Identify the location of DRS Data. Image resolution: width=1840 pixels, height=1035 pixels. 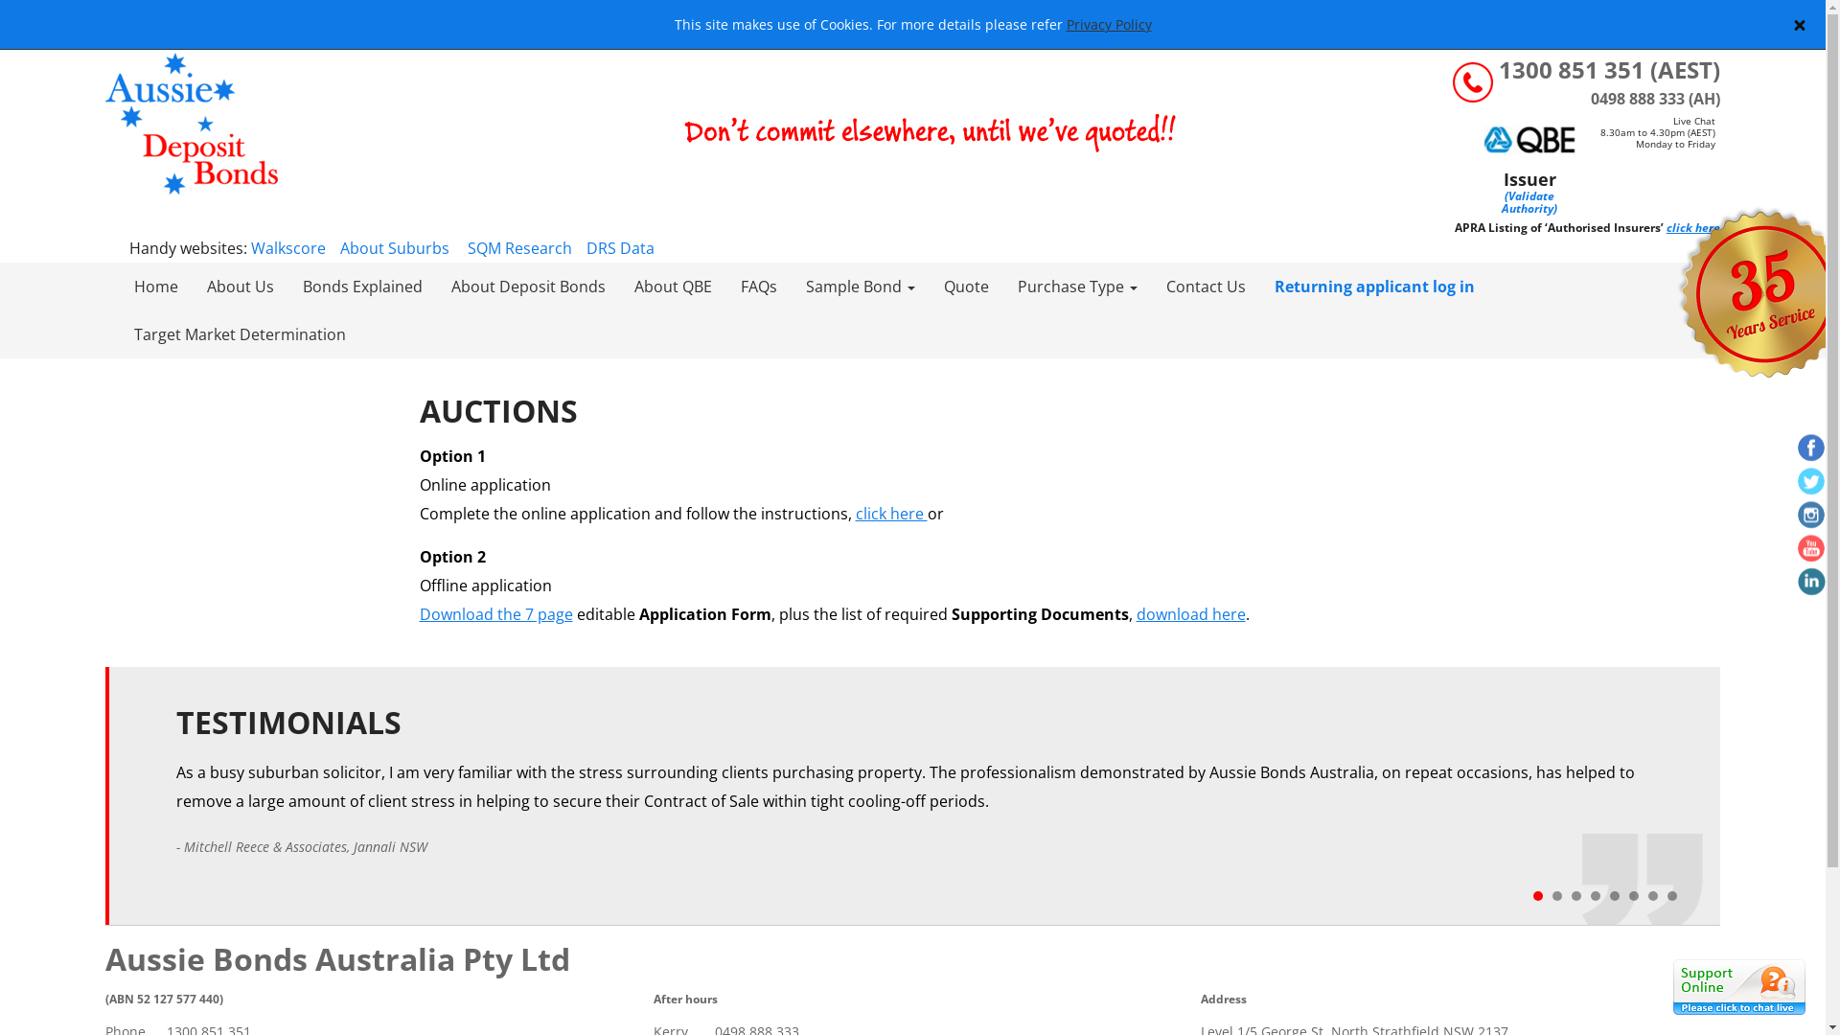
(621, 248).